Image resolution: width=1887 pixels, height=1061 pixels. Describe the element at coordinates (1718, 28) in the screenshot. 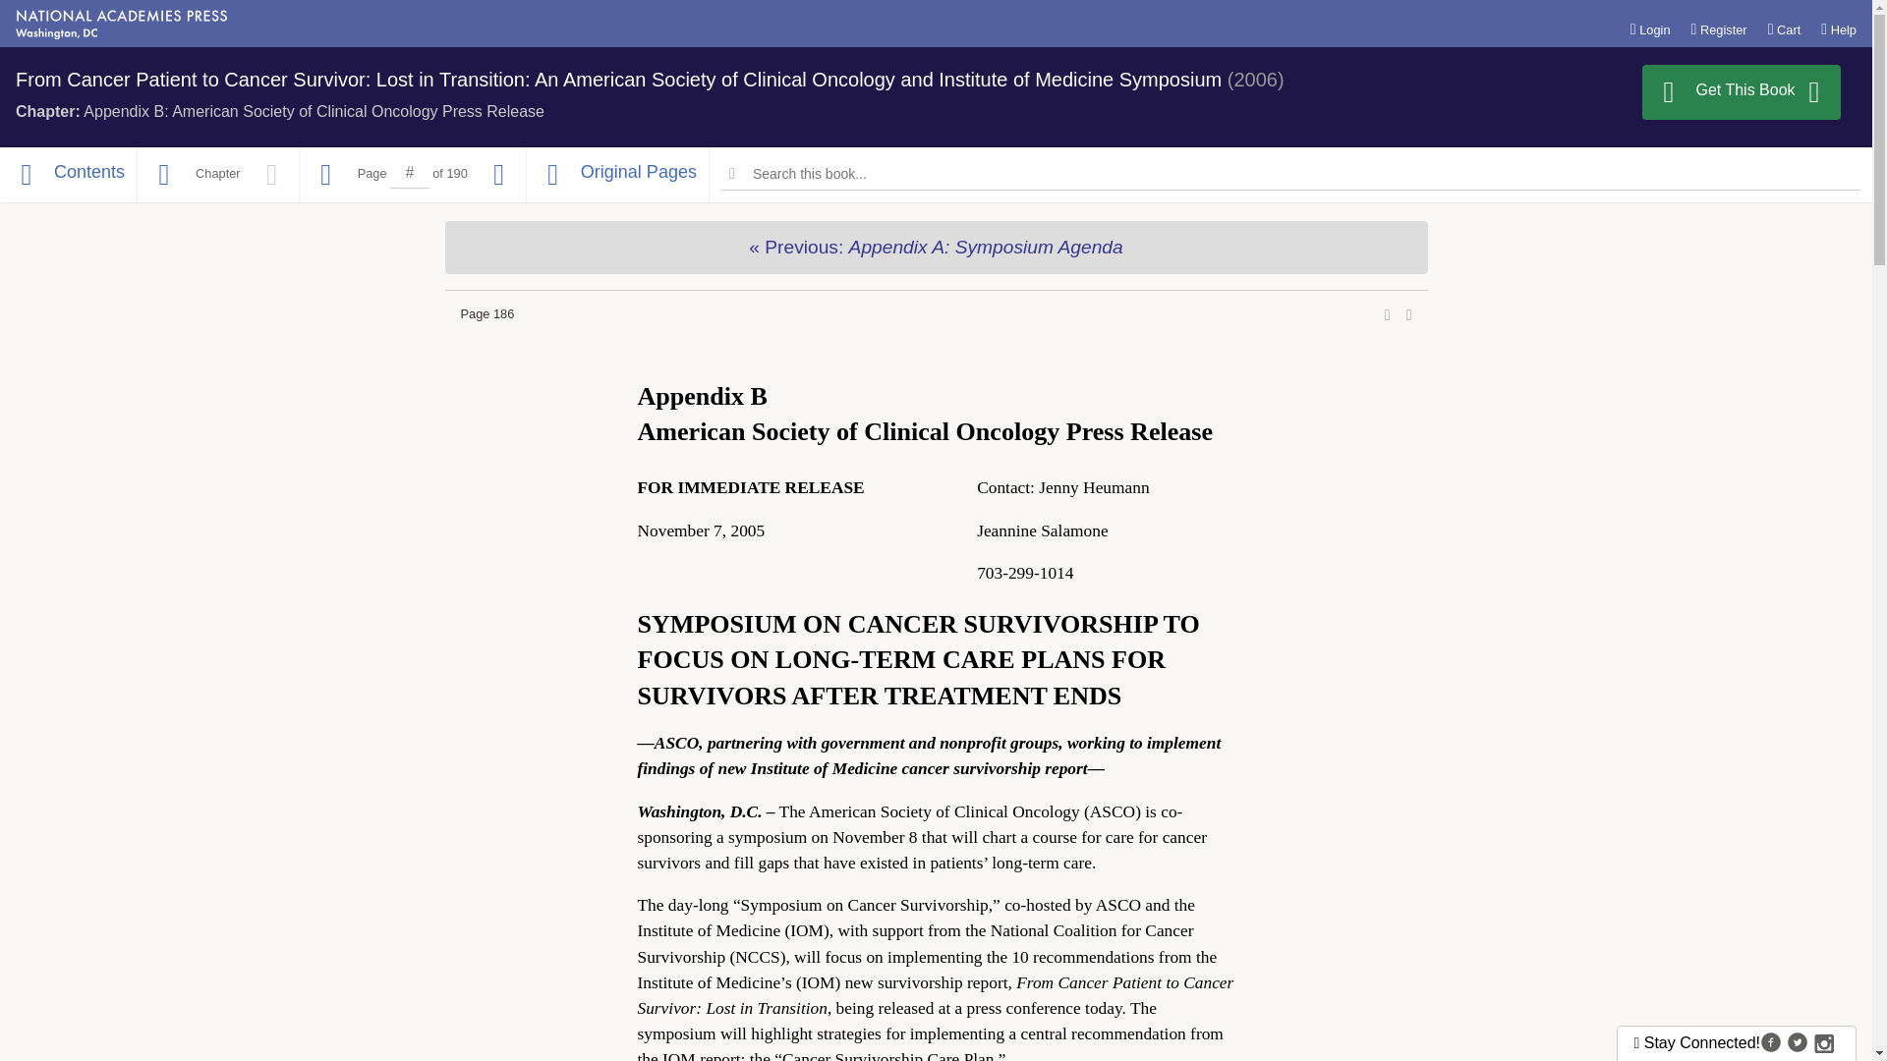

I see `Register` at that location.